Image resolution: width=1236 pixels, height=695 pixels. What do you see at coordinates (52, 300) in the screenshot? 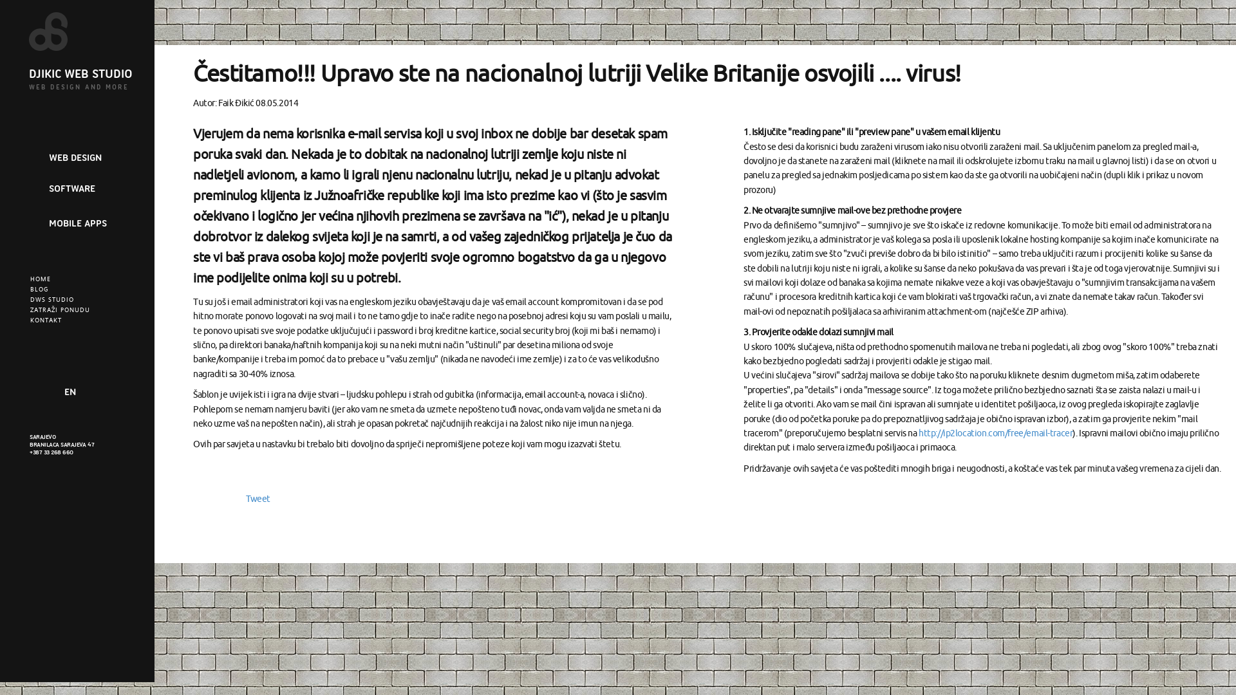
I see `DWS STUDIO` at bounding box center [52, 300].